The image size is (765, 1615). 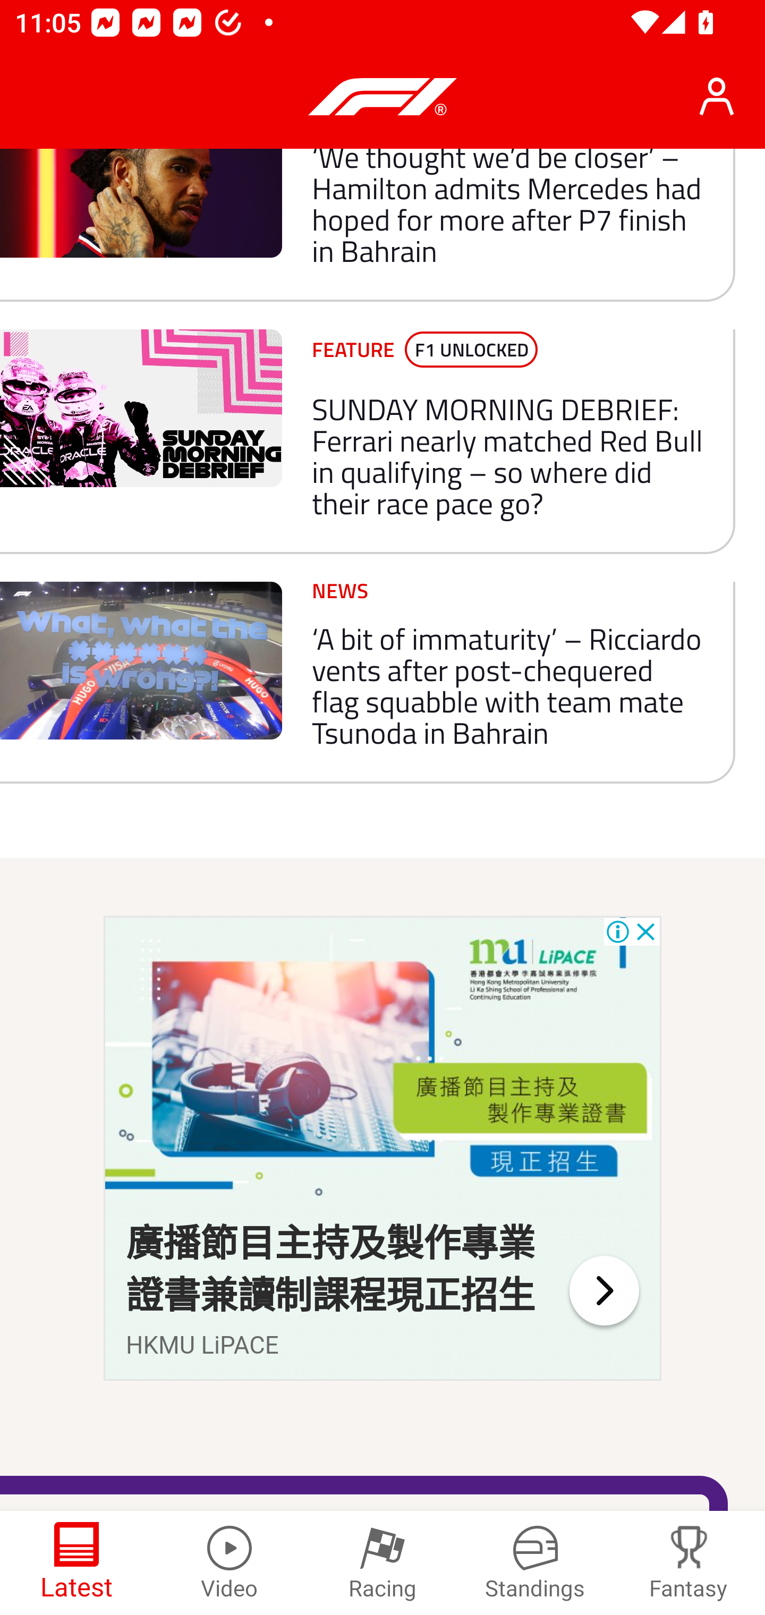 I want to click on Video, so click(x=229, y=1563).